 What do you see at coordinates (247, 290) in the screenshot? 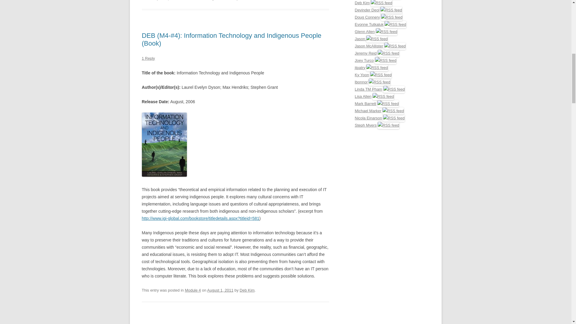
I see `View all posts by Deb Kim` at bounding box center [247, 290].